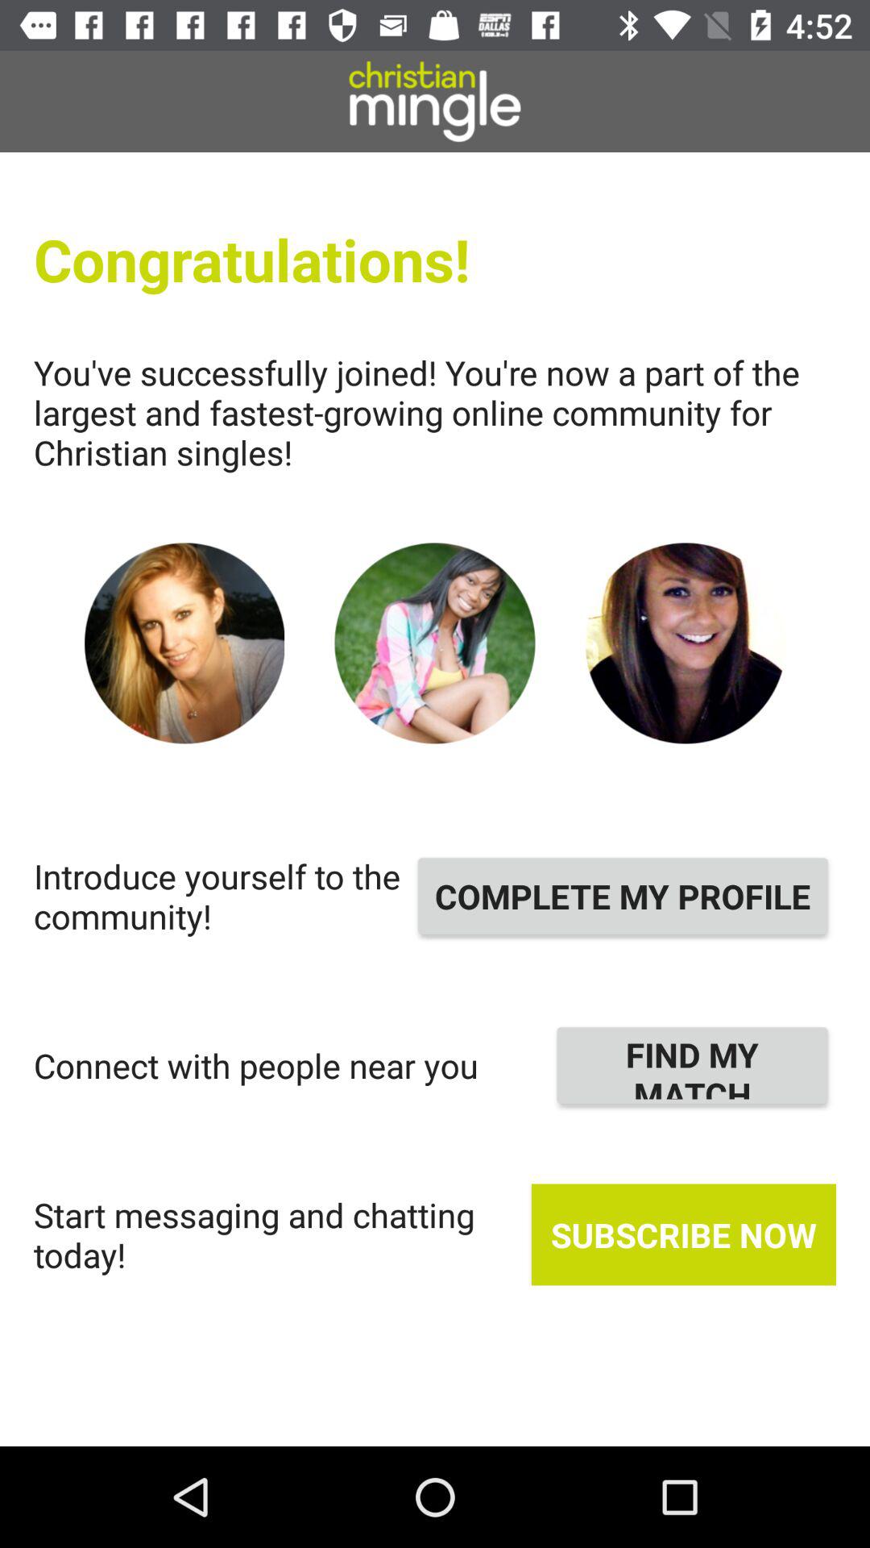  Describe the element at coordinates (693, 1065) in the screenshot. I see `press the item next to connect with people` at that location.